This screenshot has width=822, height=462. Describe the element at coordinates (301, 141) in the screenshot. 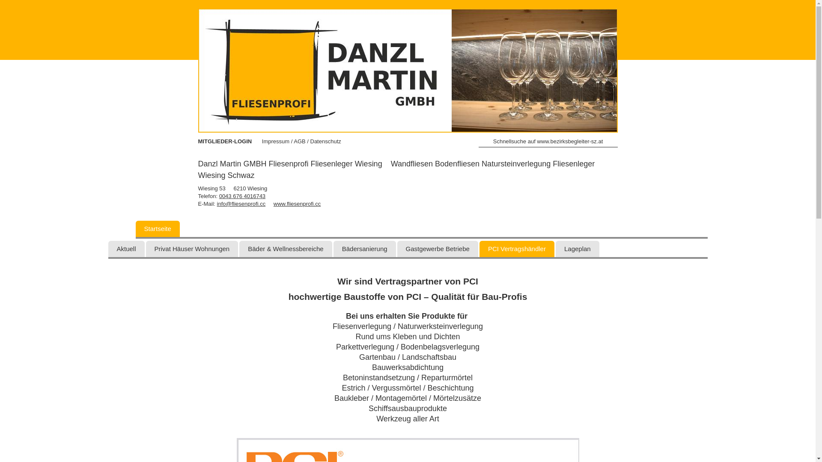

I see `Impressum / AGB / Datenschutz` at that location.